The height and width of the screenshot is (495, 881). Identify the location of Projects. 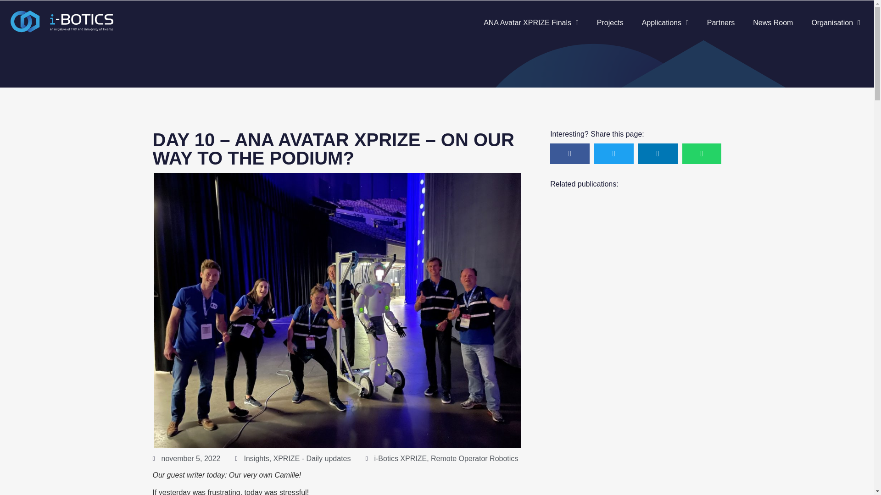
(610, 23).